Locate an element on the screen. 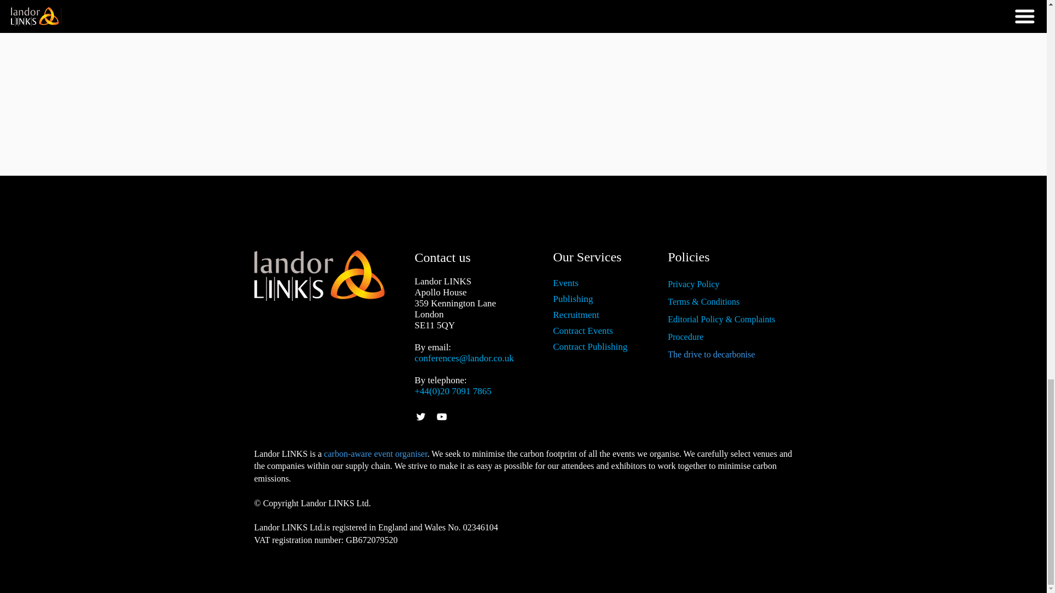 The height and width of the screenshot is (593, 1055). Event is located at coordinates (564, 283).